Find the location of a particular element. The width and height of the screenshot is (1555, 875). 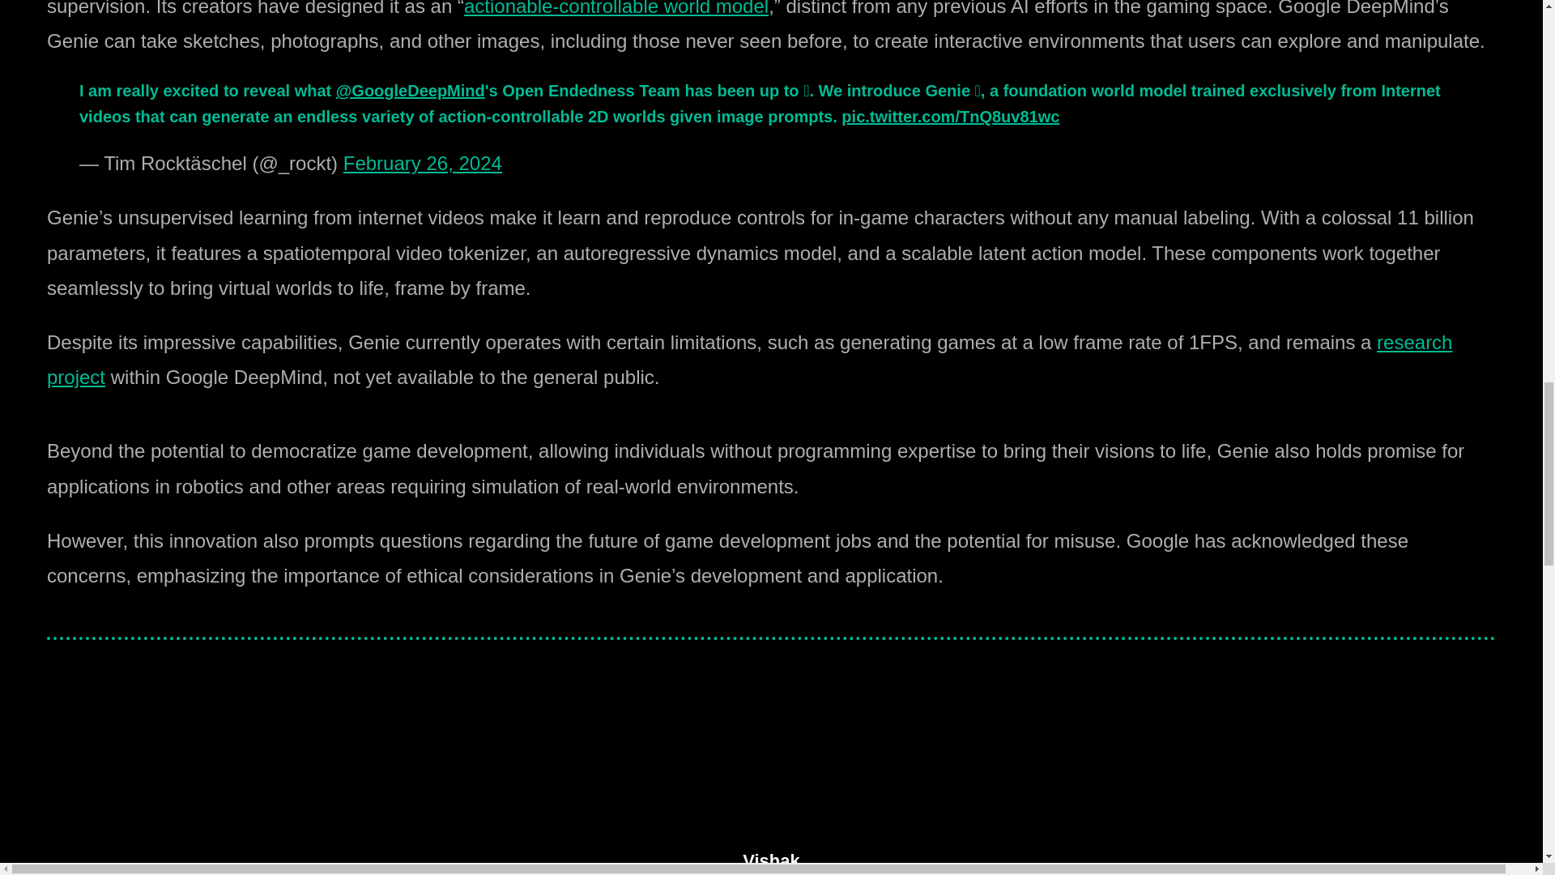

February 26, 2024 is located at coordinates (423, 162).